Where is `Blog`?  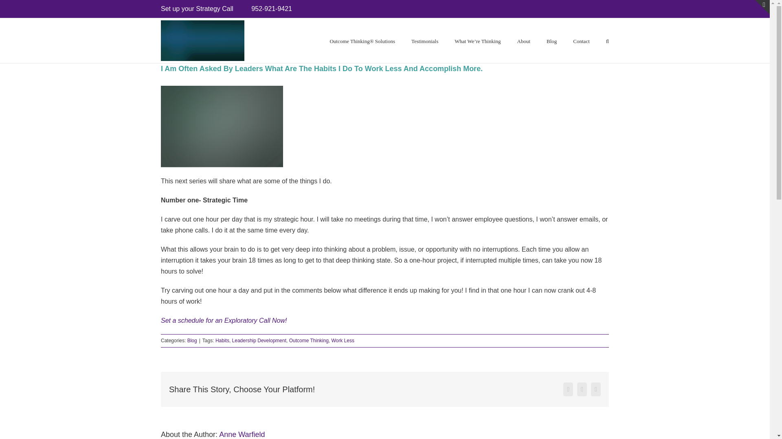 Blog is located at coordinates (192, 340).